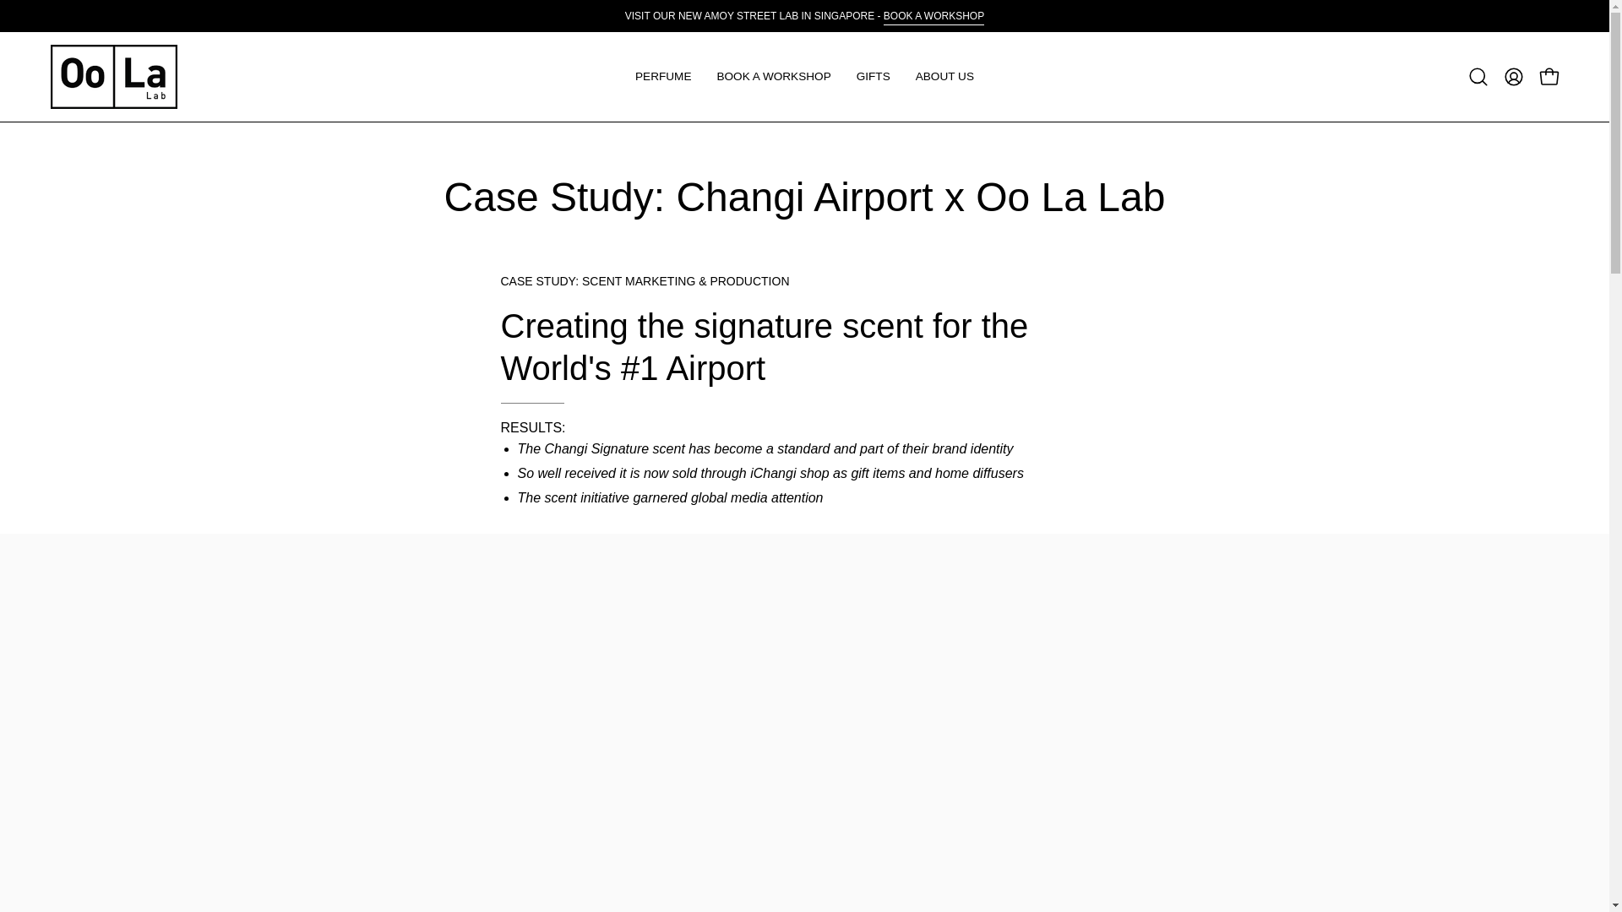 The height and width of the screenshot is (912, 1622). I want to click on MY ACCOUNT, so click(1513, 77).